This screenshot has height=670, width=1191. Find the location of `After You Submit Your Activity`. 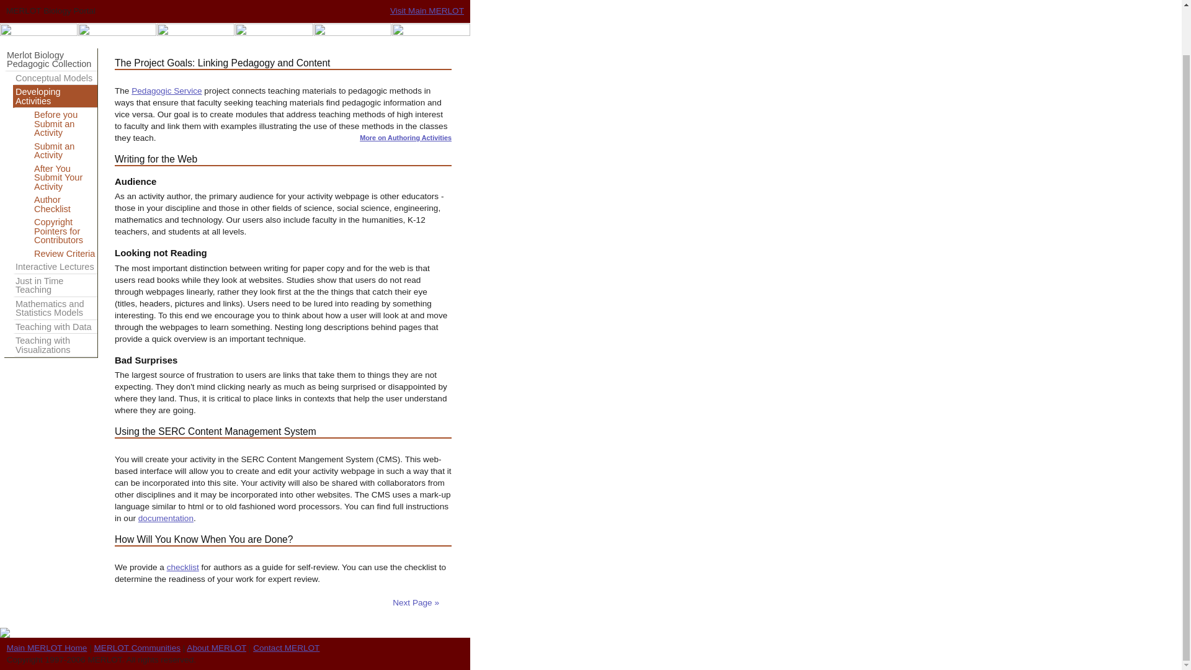

After You Submit Your Activity is located at coordinates (60, 177).